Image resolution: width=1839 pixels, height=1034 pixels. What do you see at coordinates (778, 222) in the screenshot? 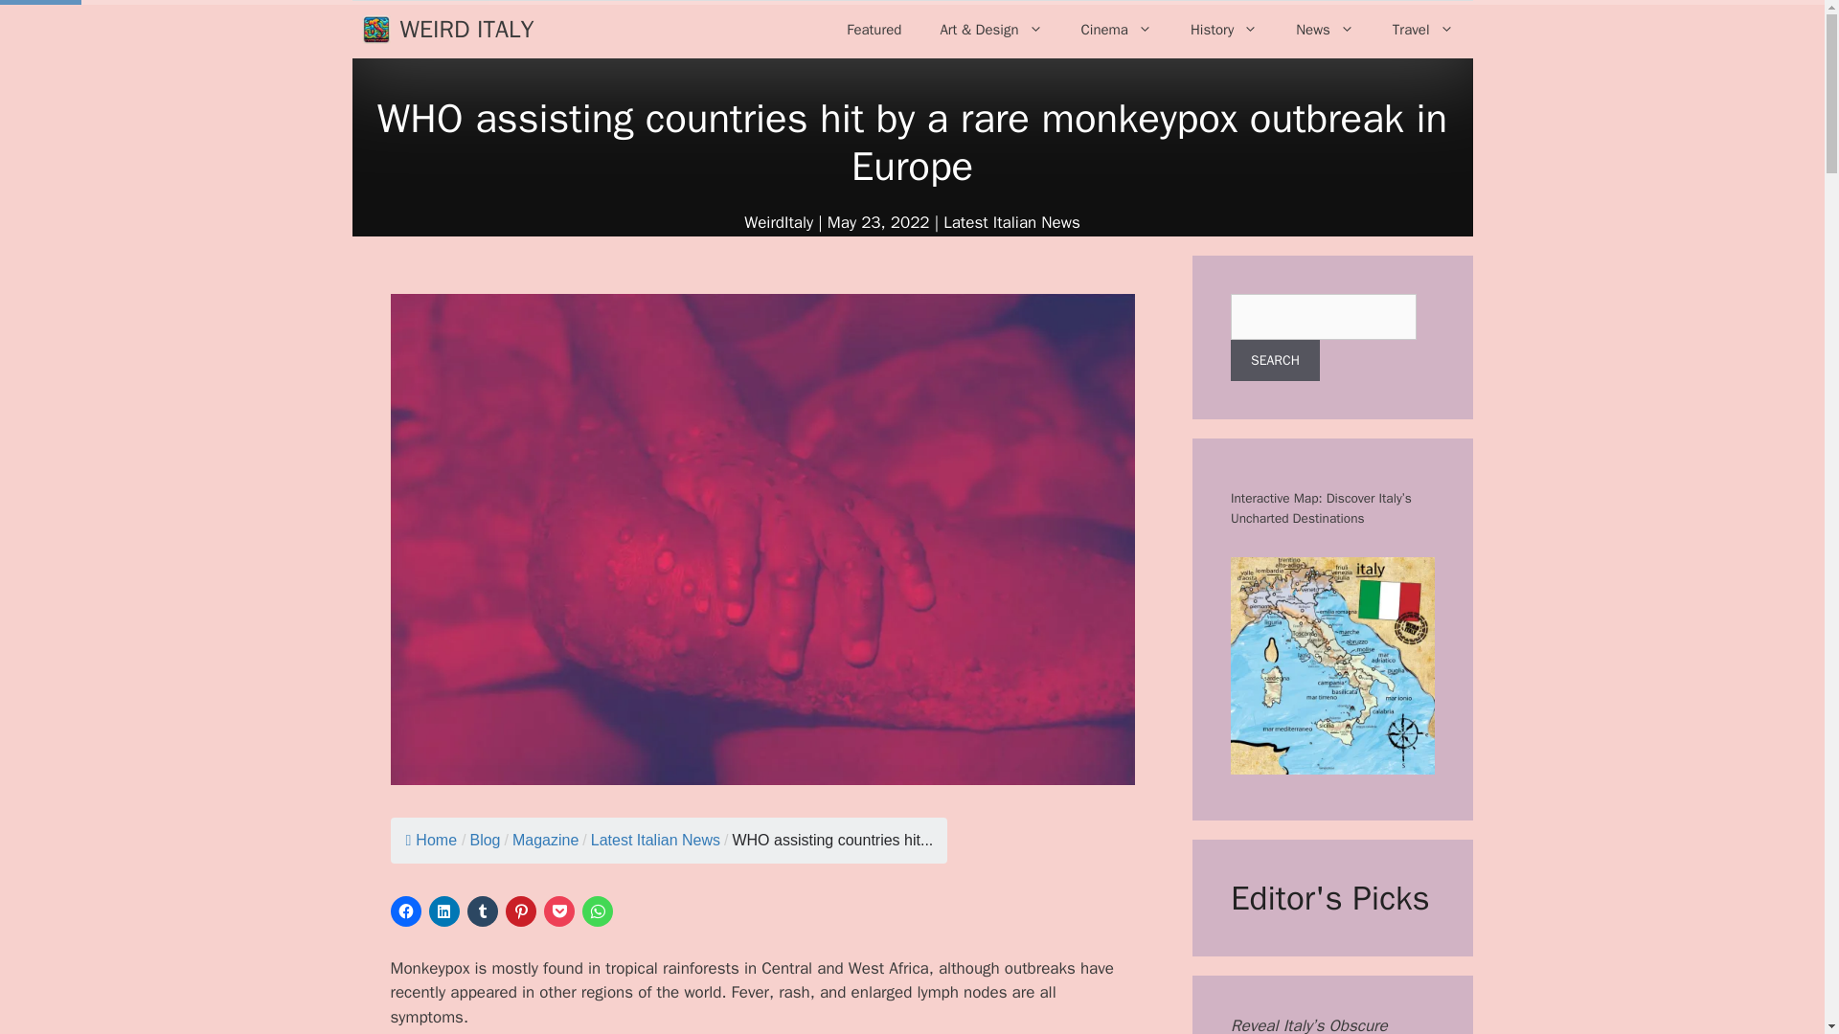
I see `View all posts by WeirdItaly` at bounding box center [778, 222].